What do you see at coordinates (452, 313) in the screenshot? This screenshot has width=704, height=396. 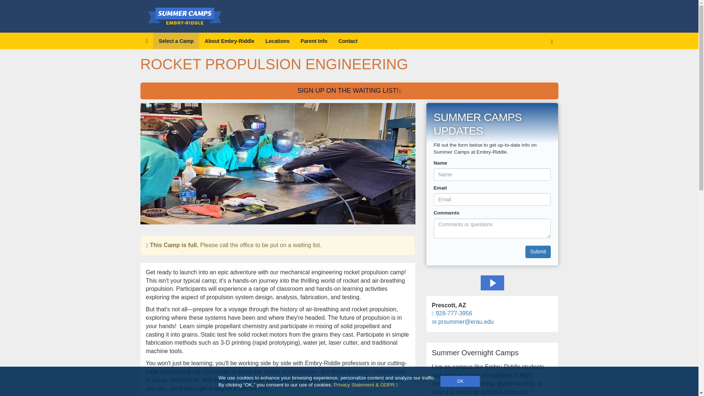 I see `928-777-3956` at bounding box center [452, 313].